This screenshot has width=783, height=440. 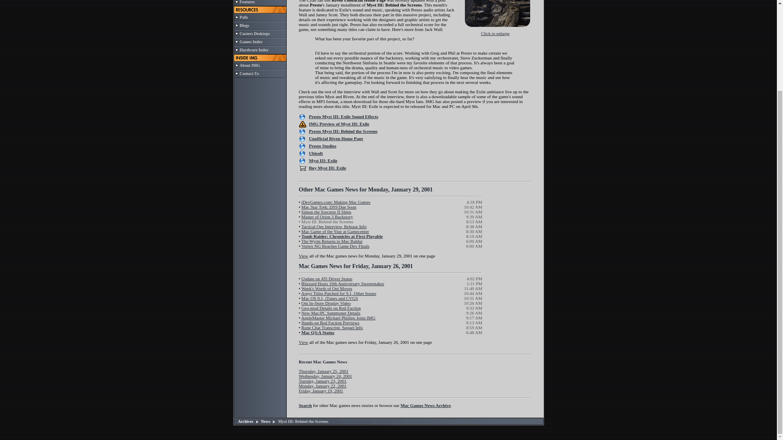 What do you see at coordinates (323, 146) in the screenshot?
I see `Presto Studios` at bounding box center [323, 146].